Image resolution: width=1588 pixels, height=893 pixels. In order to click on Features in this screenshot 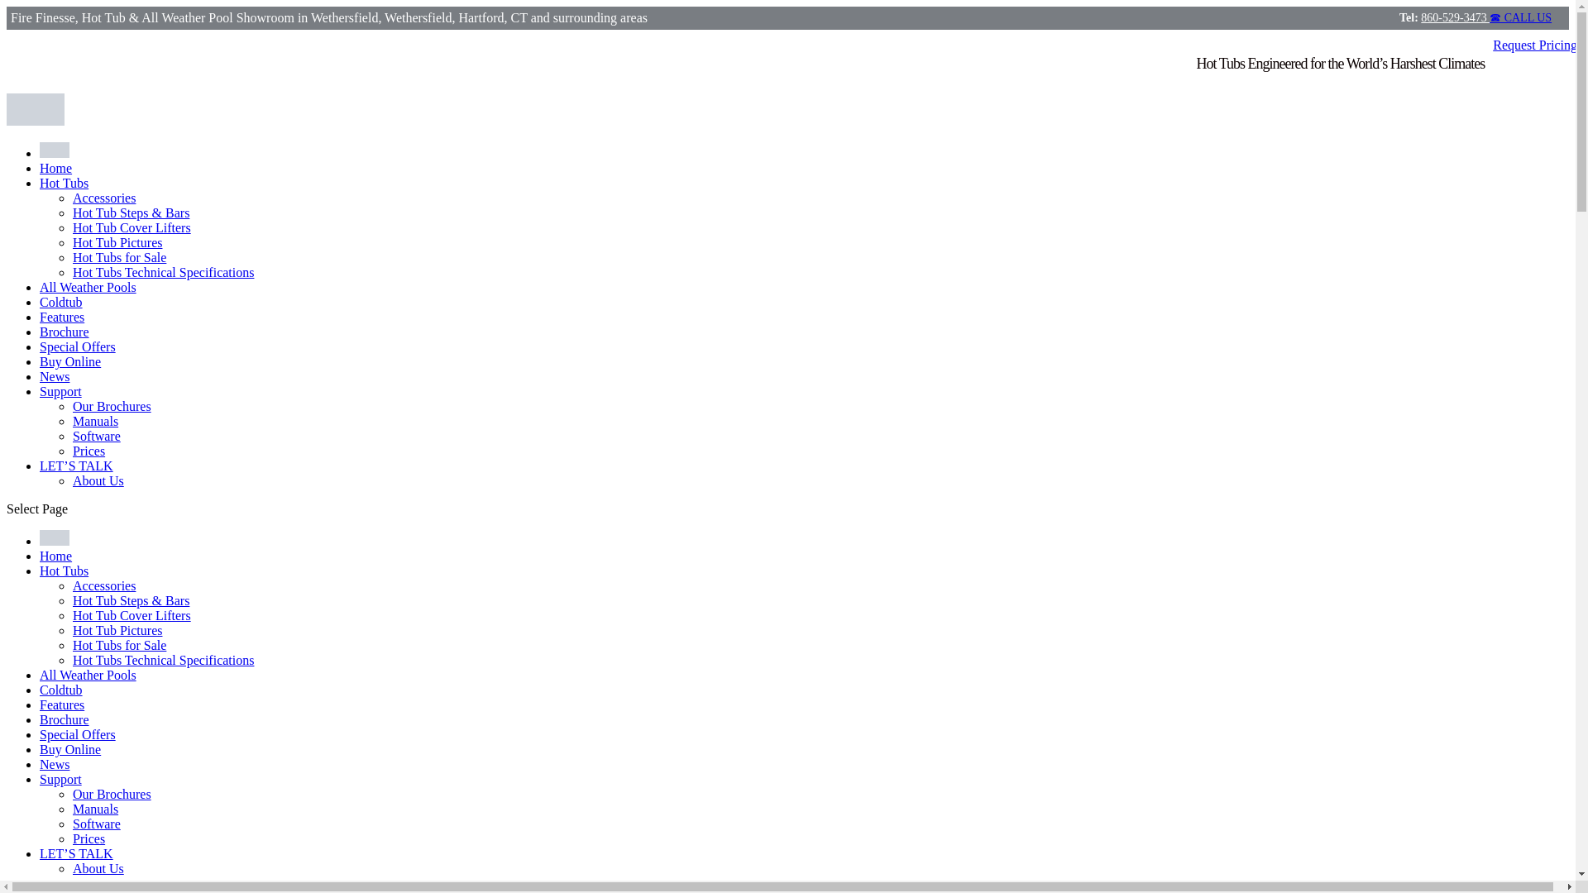, I will do `click(61, 317)`.